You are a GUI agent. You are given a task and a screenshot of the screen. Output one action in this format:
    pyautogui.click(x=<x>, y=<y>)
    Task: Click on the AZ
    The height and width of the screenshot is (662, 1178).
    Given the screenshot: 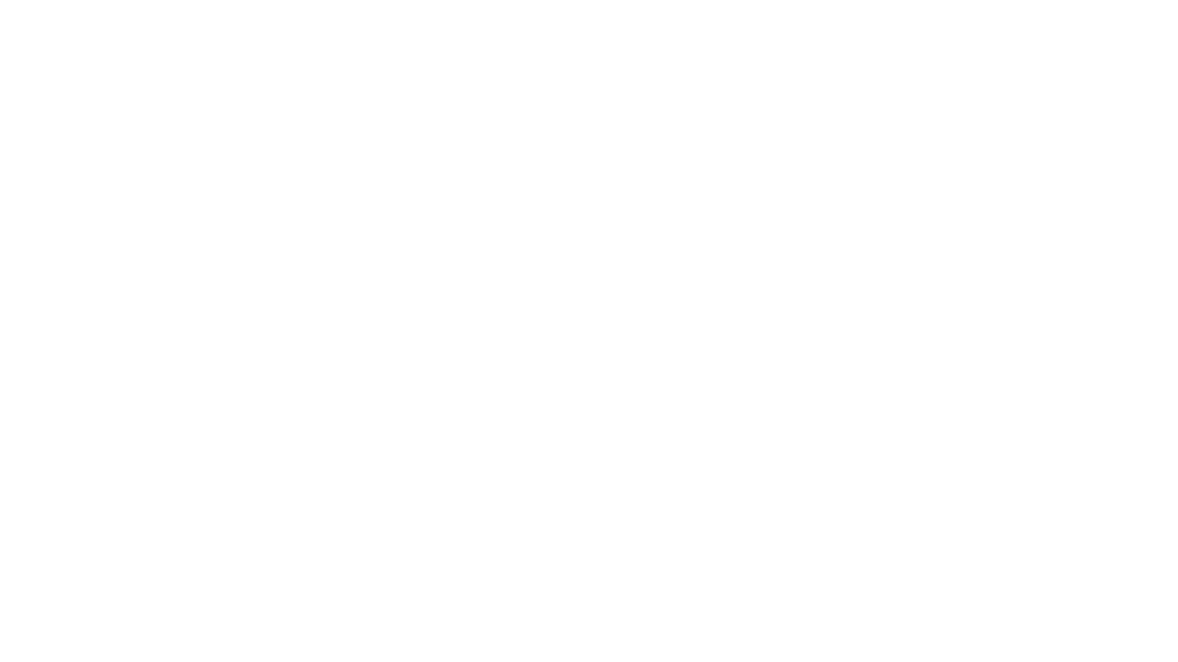 What is the action you would take?
    pyautogui.click(x=1120, y=33)
    